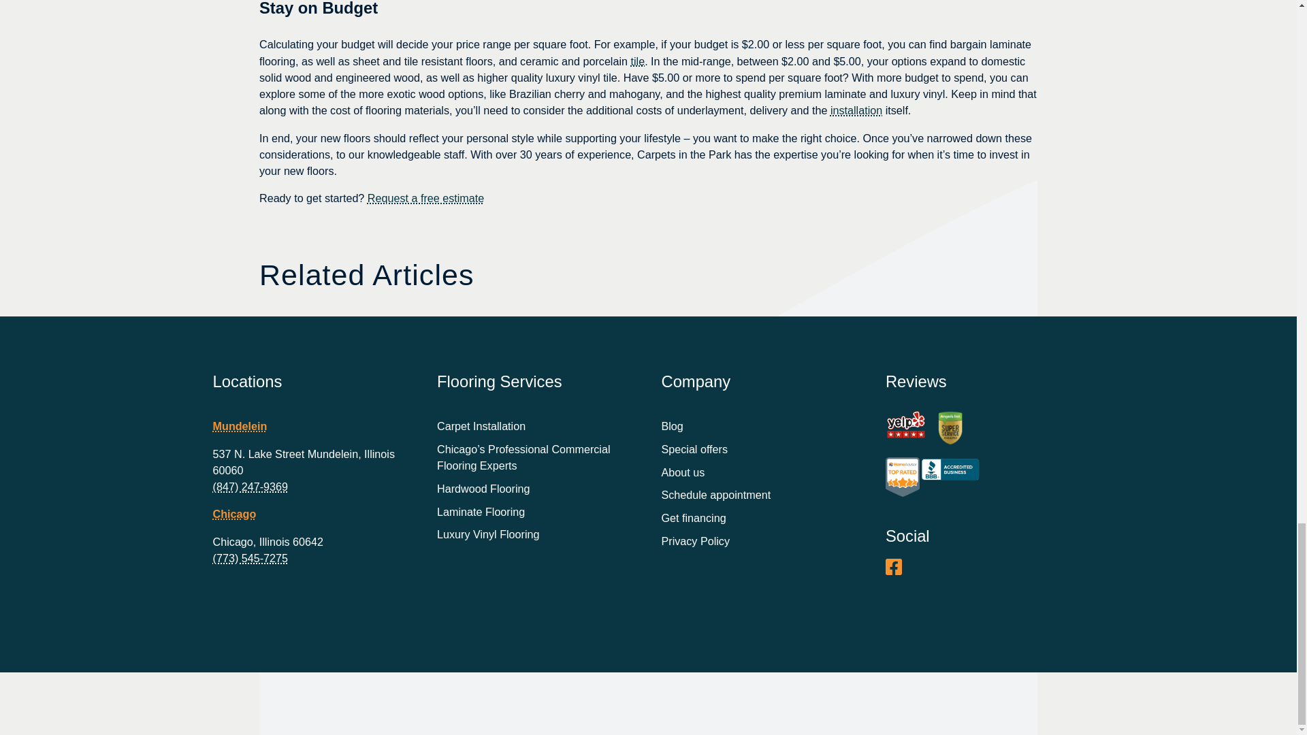 This screenshot has height=735, width=1307. I want to click on installation, so click(856, 110).